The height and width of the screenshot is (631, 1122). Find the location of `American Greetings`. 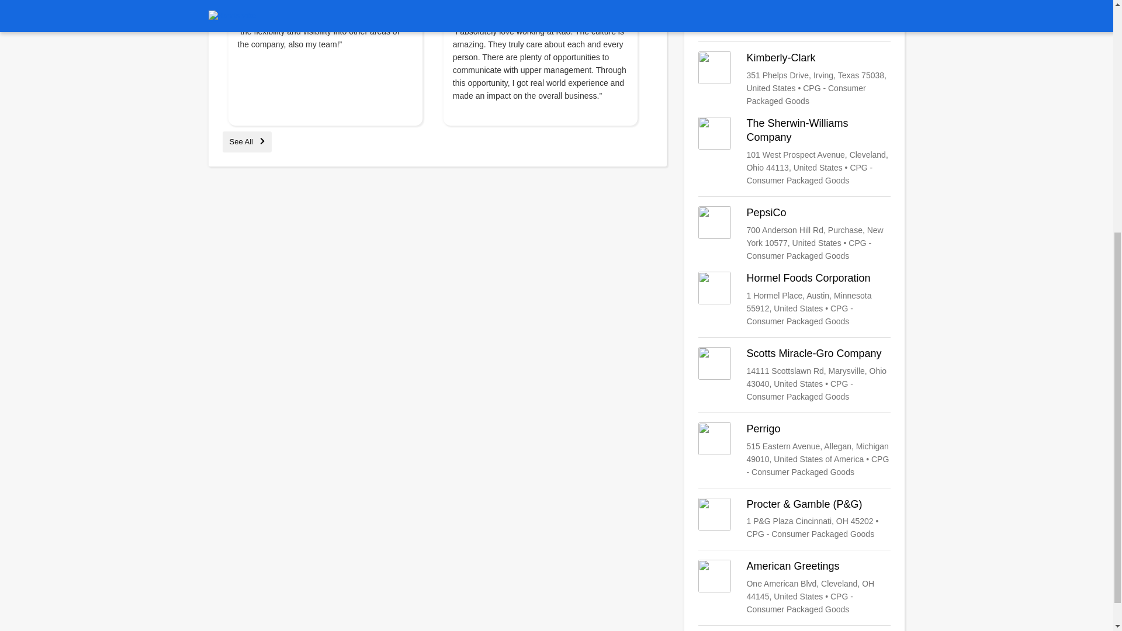

American Greetings is located at coordinates (794, 588).